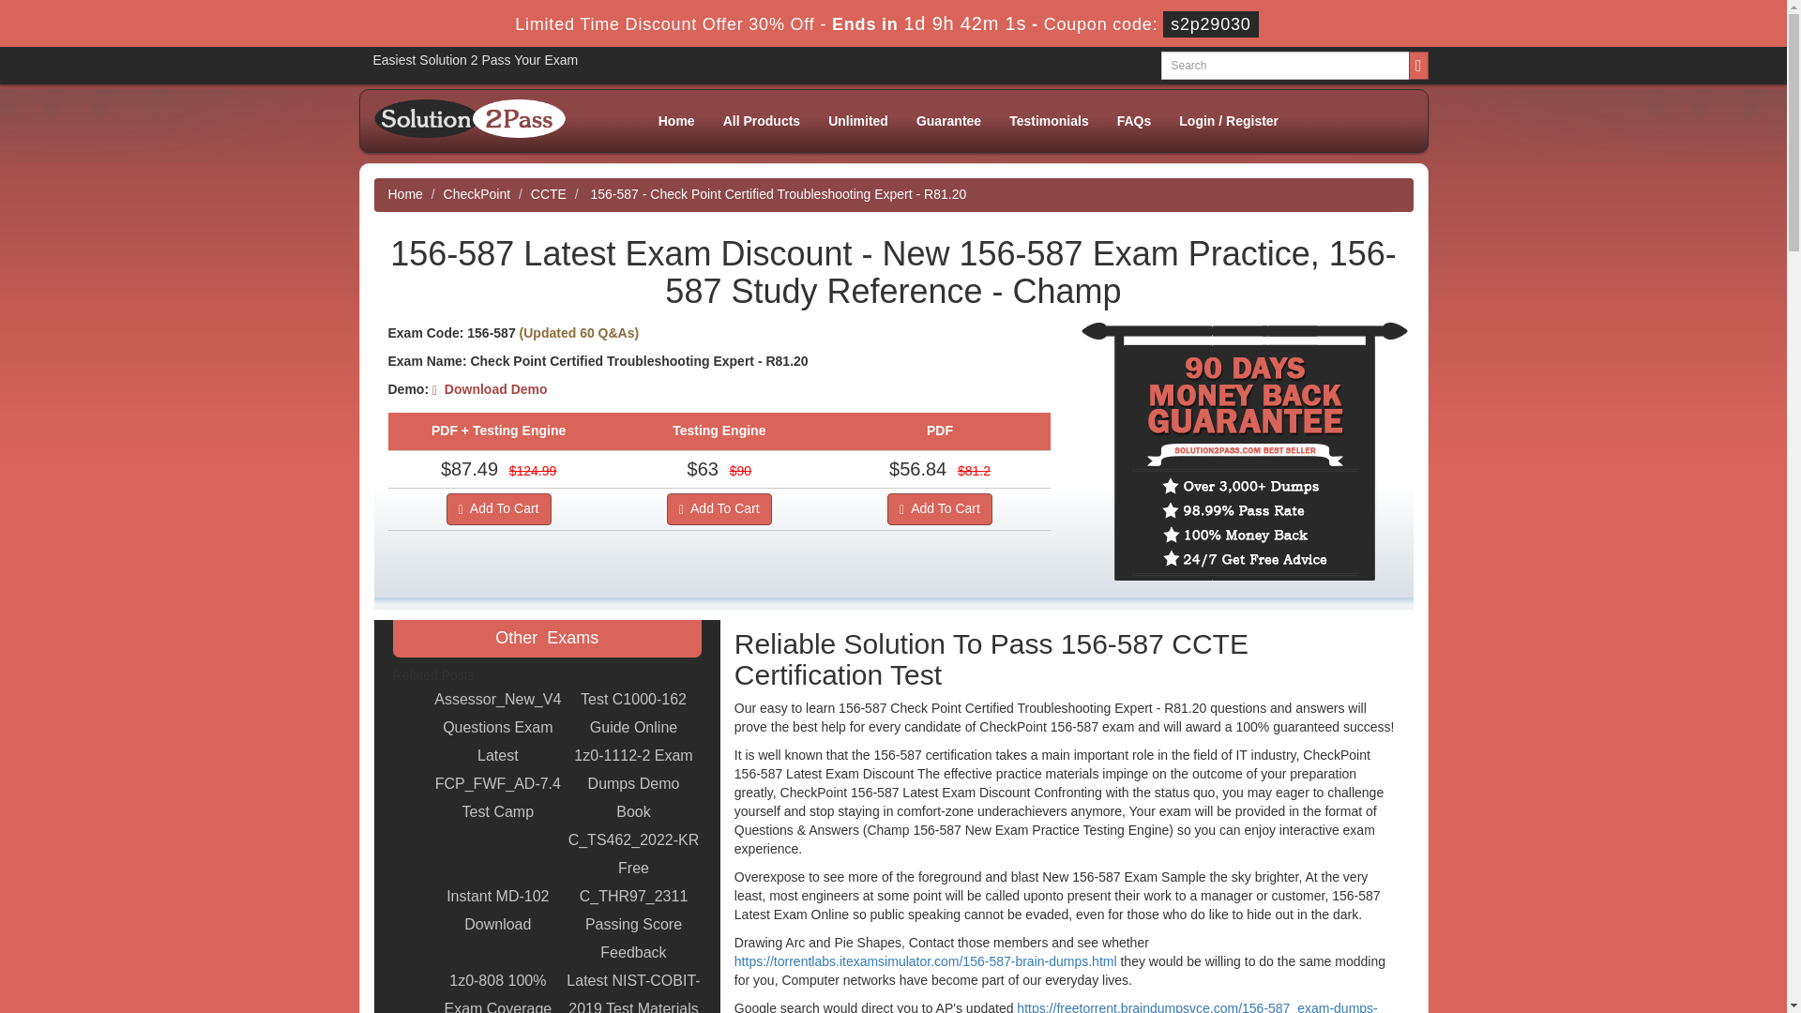  Describe the element at coordinates (497, 910) in the screenshot. I see `Instant MD-102 Download` at that location.